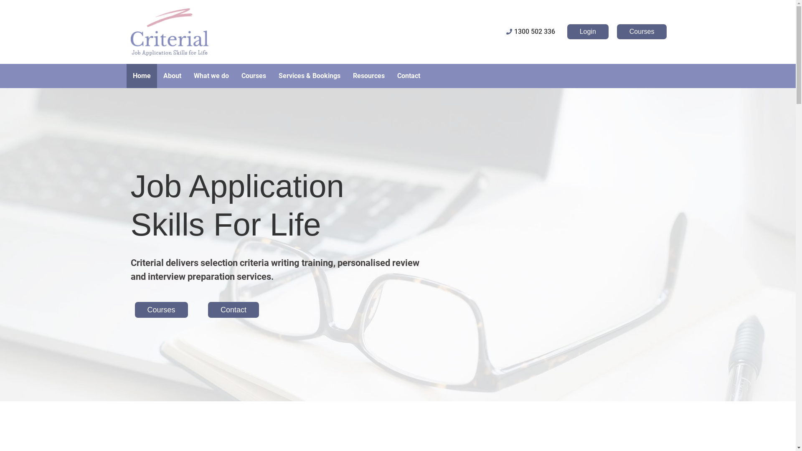  What do you see at coordinates (141, 76) in the screenshot?
I see `Home` at bounding box center [141, 76].